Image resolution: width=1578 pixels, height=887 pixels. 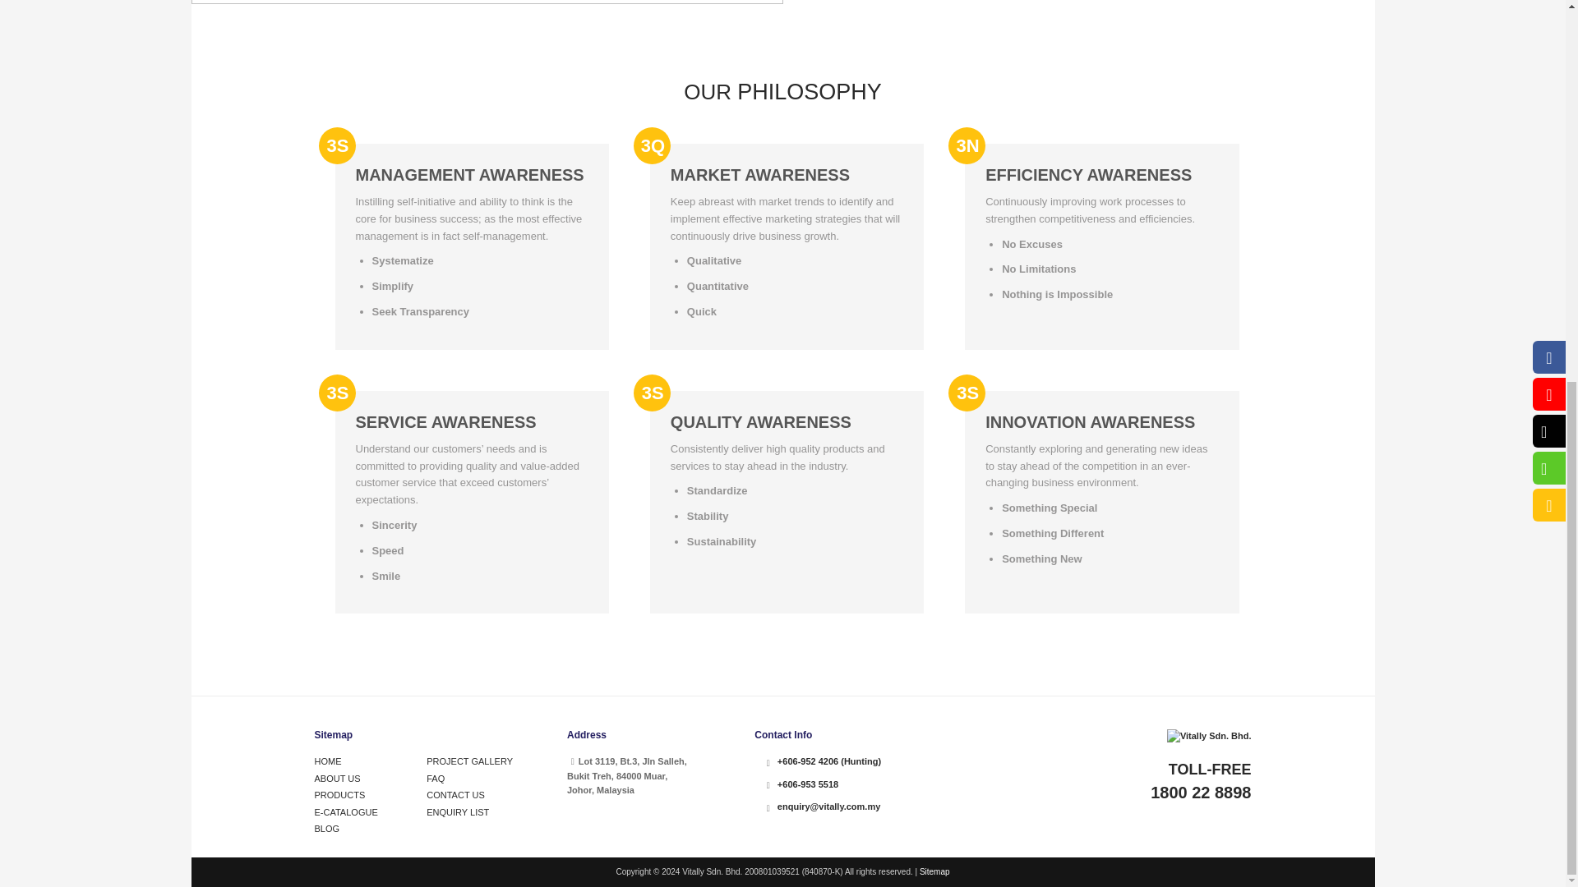 I want to click on BLOG, so click(x=326, y=829).